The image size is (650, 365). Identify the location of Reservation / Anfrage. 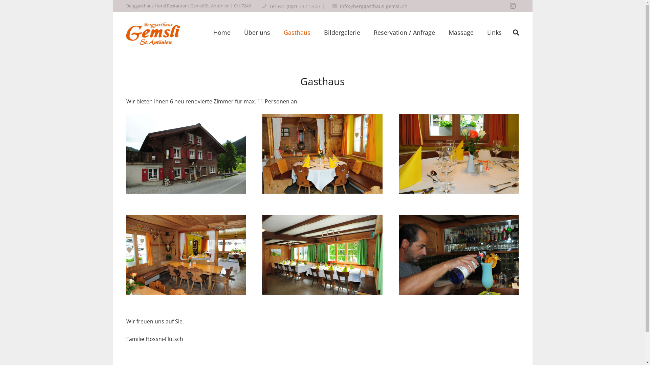
(404, 32).